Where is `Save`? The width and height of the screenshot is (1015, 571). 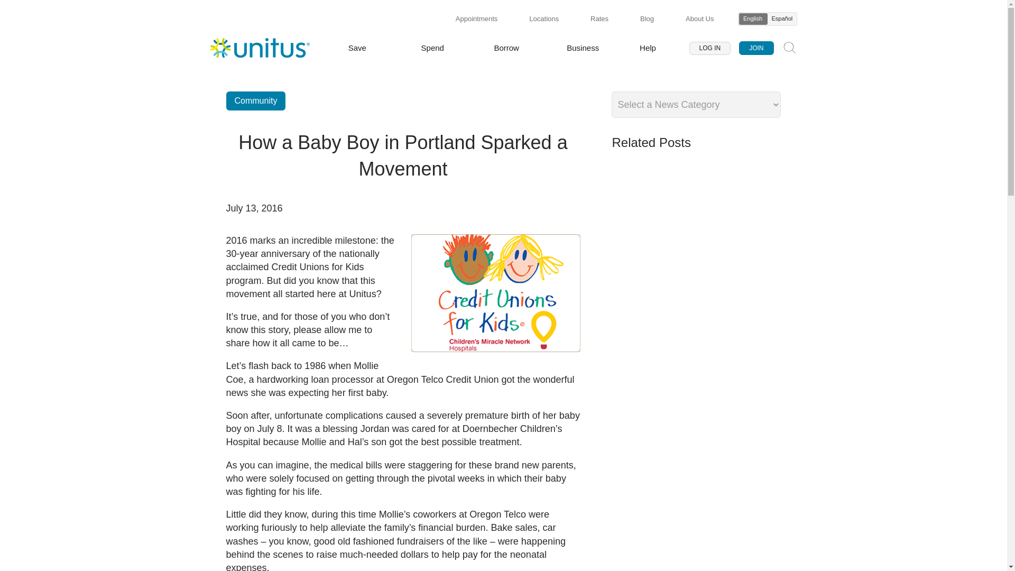 Save is located at coordinates (357, 50).